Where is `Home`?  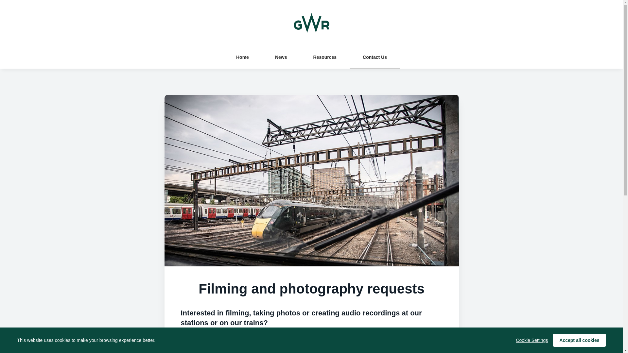
Home is located at coordinates (242, 57).